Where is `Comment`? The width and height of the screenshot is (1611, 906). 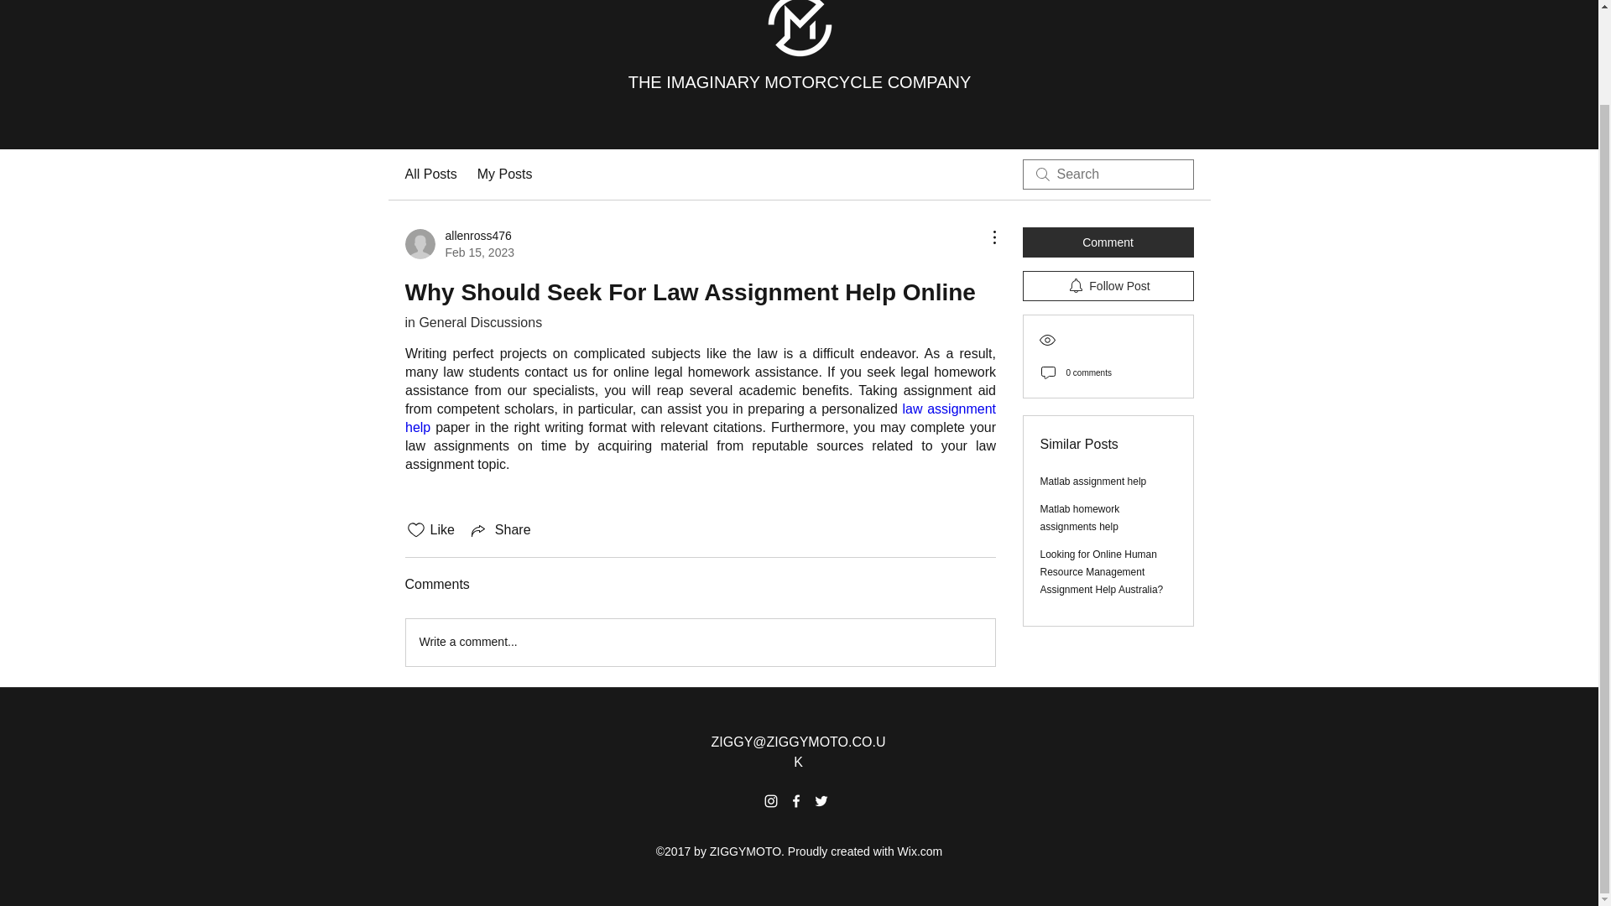
Comment is located at coordinates (1108, 242).